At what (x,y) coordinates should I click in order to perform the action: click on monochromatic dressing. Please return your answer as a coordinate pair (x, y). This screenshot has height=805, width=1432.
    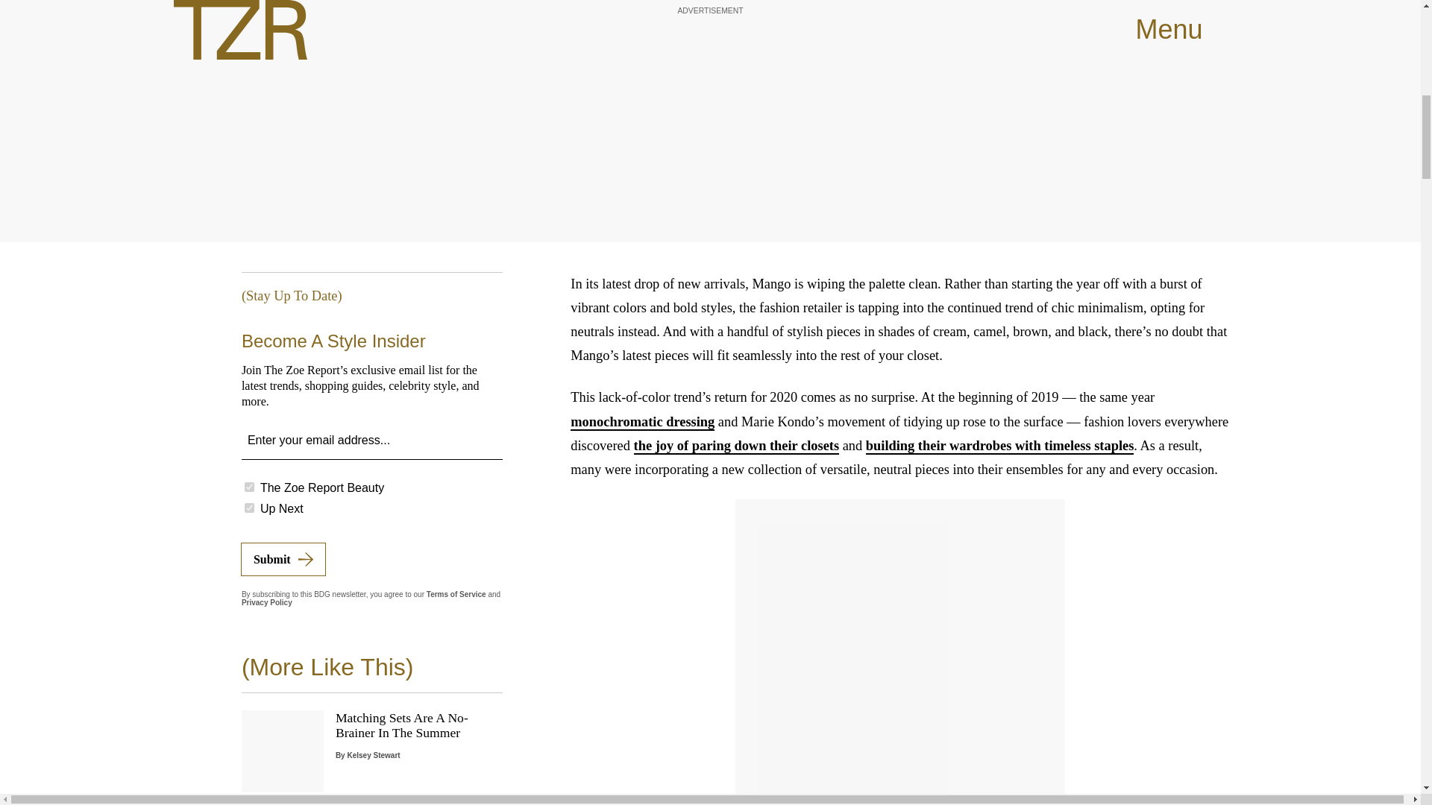
    Looking at the image, I should click on (642, 422).